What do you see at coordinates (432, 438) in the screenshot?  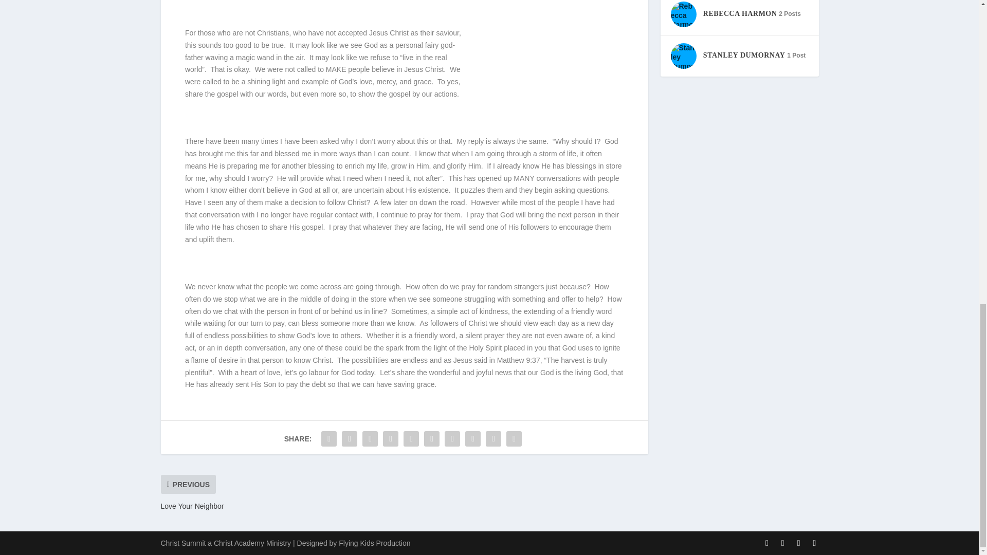 I see `Share "Share The Light of Peace" via LinkedIn` at bounding box center [432, 438].